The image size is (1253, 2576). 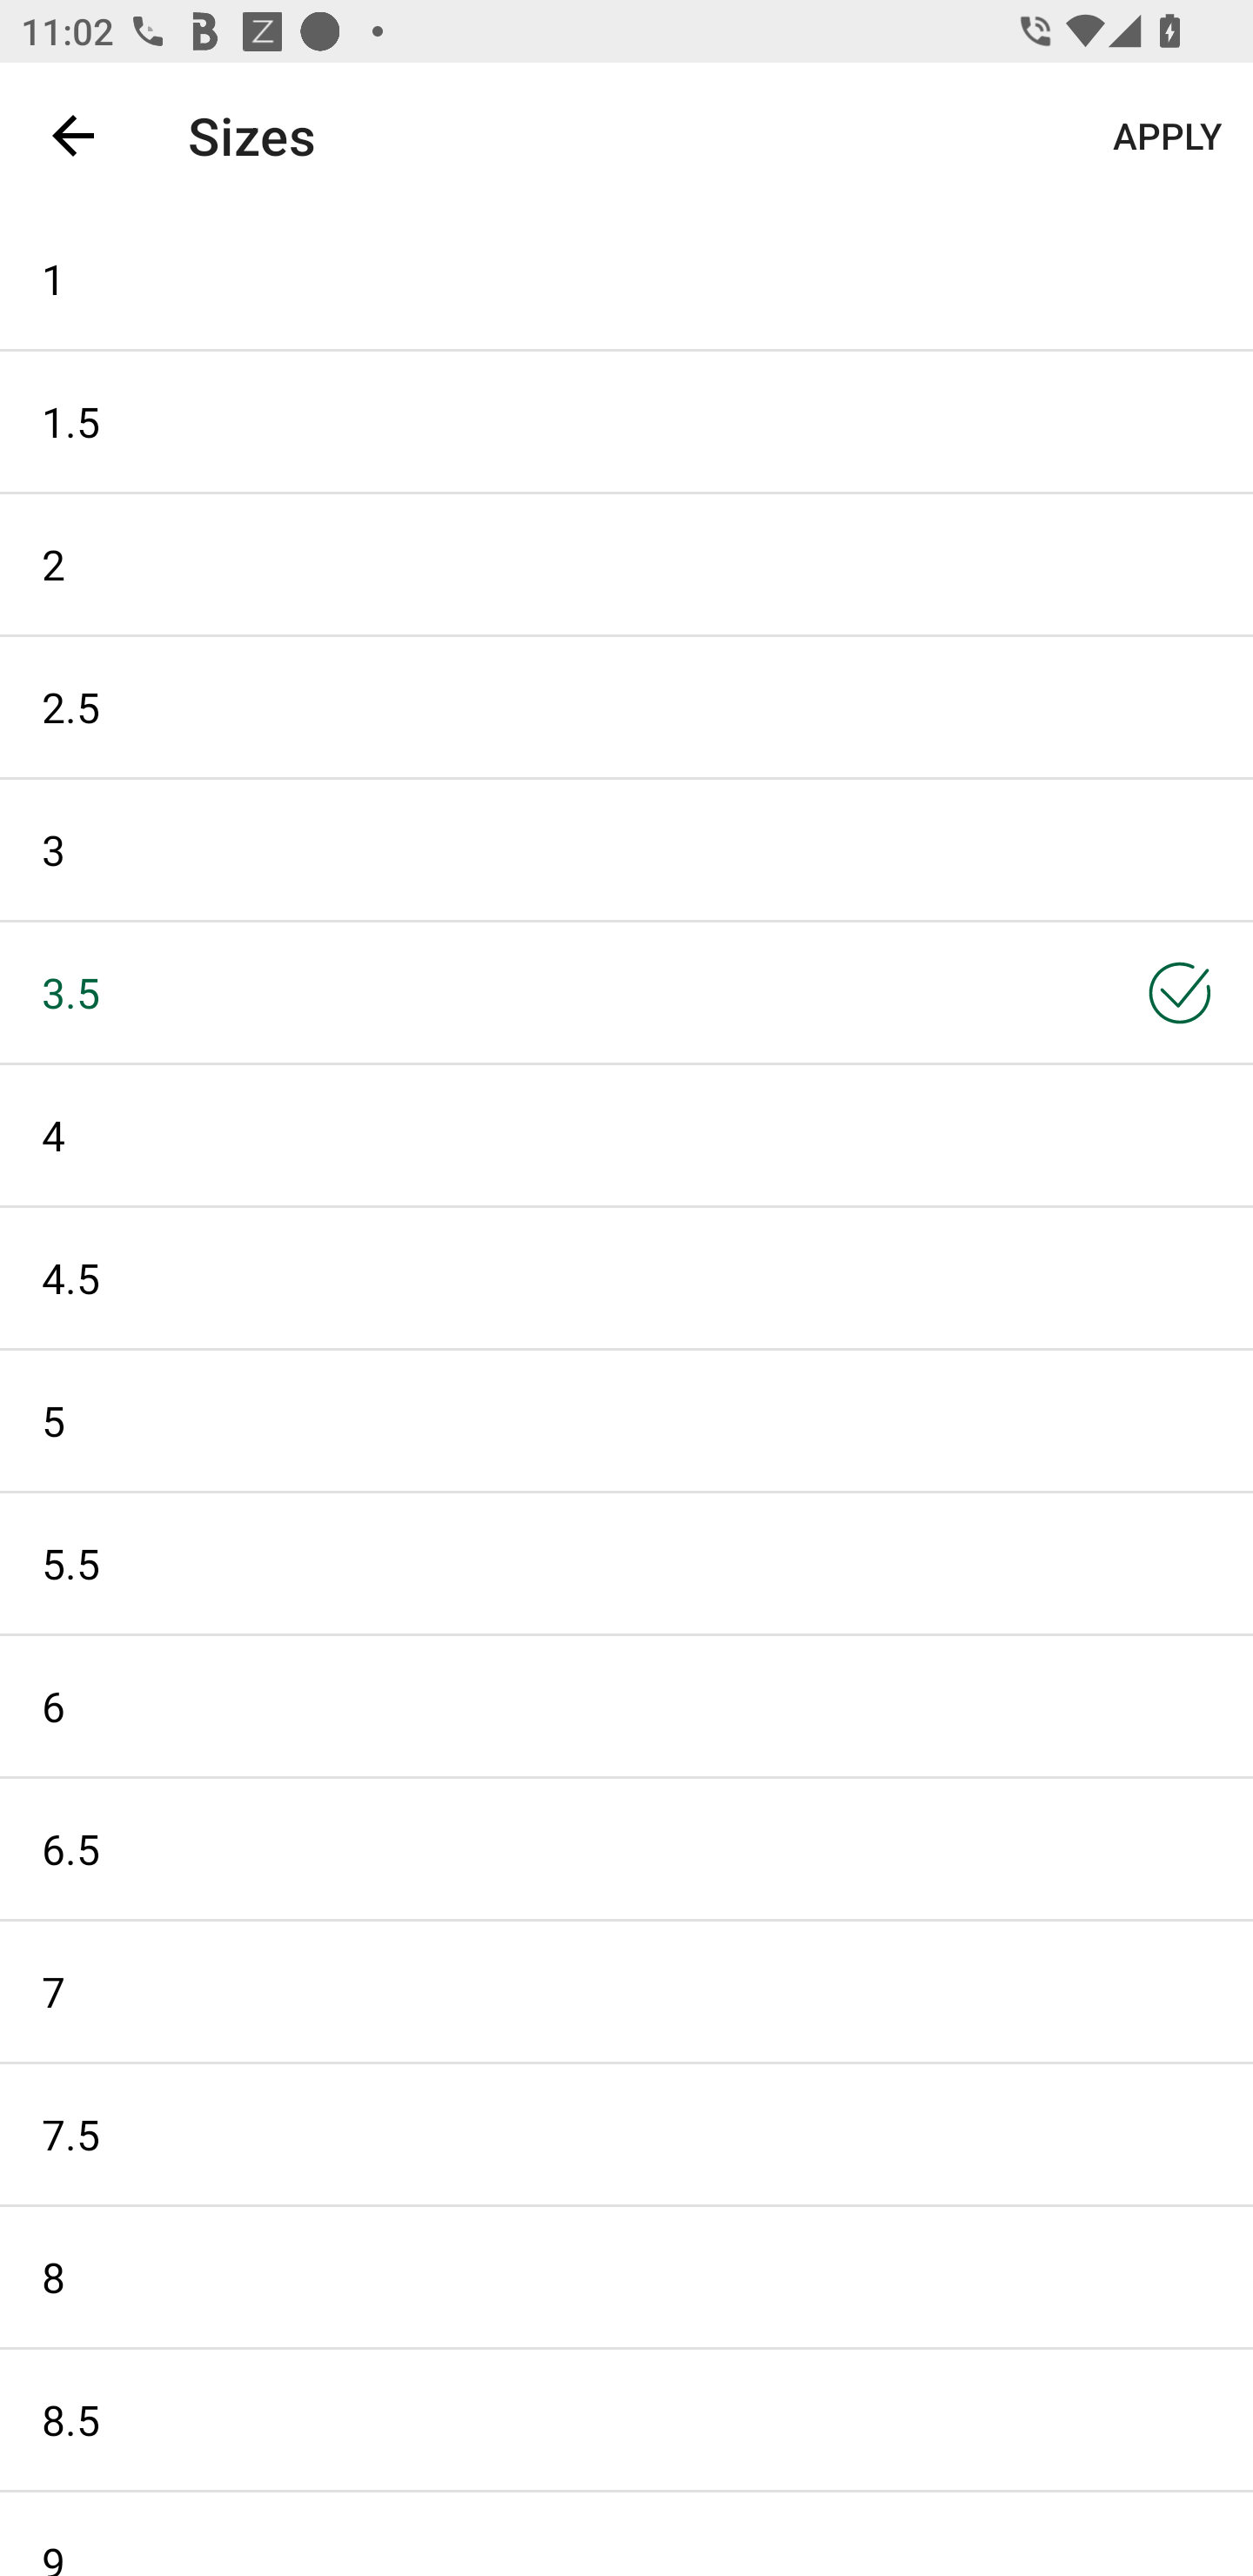 What do you see at coordinates (626, 278) in the screenshot?
I see `1` at bounding box center [626, 278].